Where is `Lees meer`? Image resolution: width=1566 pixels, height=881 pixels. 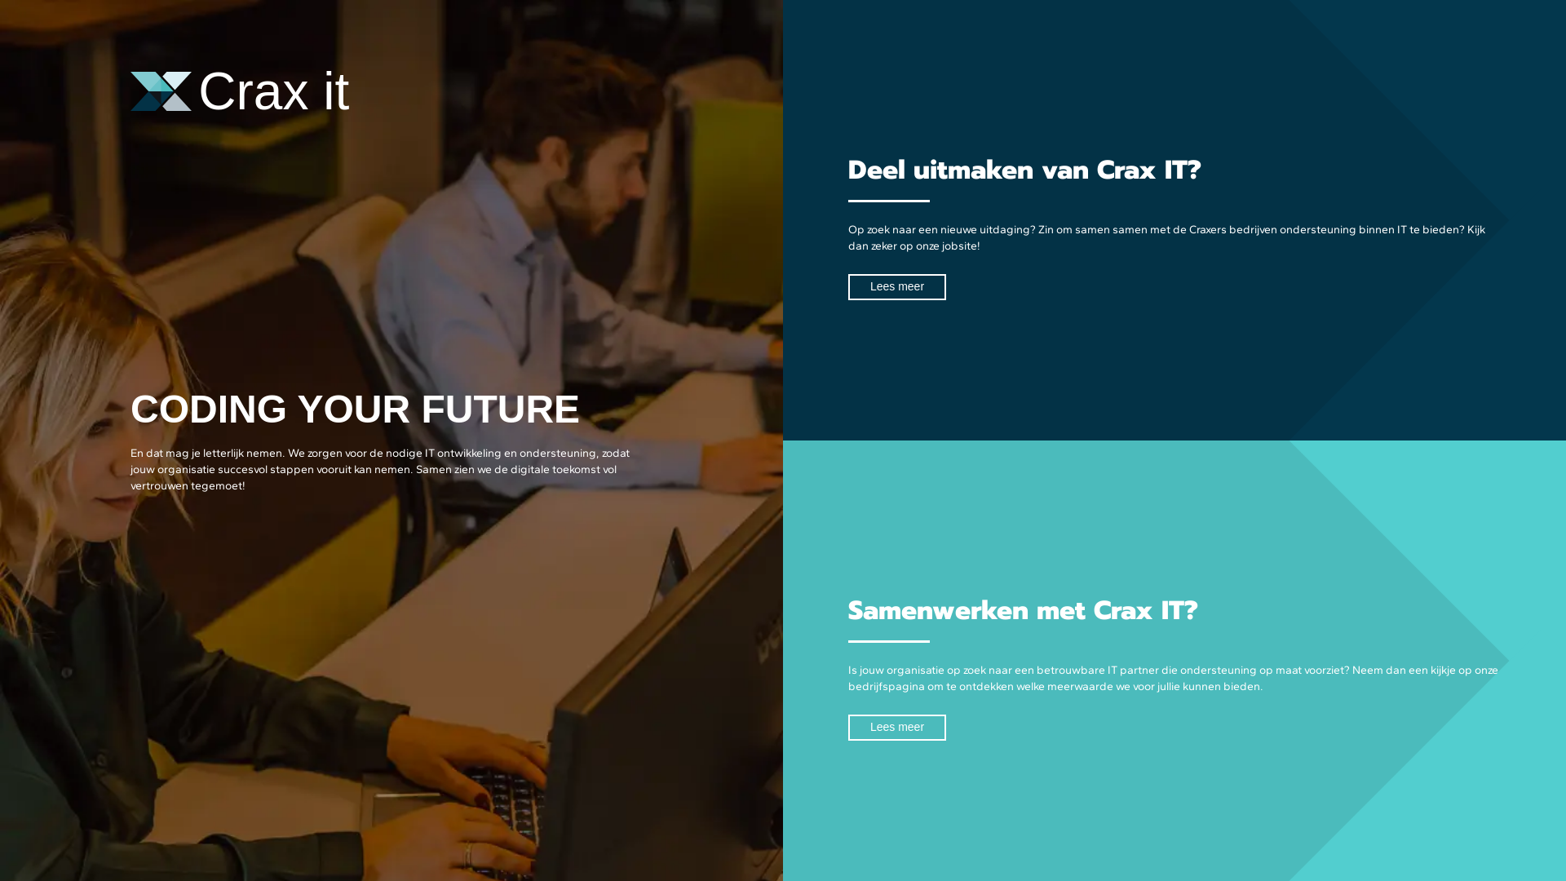
Lees meer is located at coordinates (897, 728).